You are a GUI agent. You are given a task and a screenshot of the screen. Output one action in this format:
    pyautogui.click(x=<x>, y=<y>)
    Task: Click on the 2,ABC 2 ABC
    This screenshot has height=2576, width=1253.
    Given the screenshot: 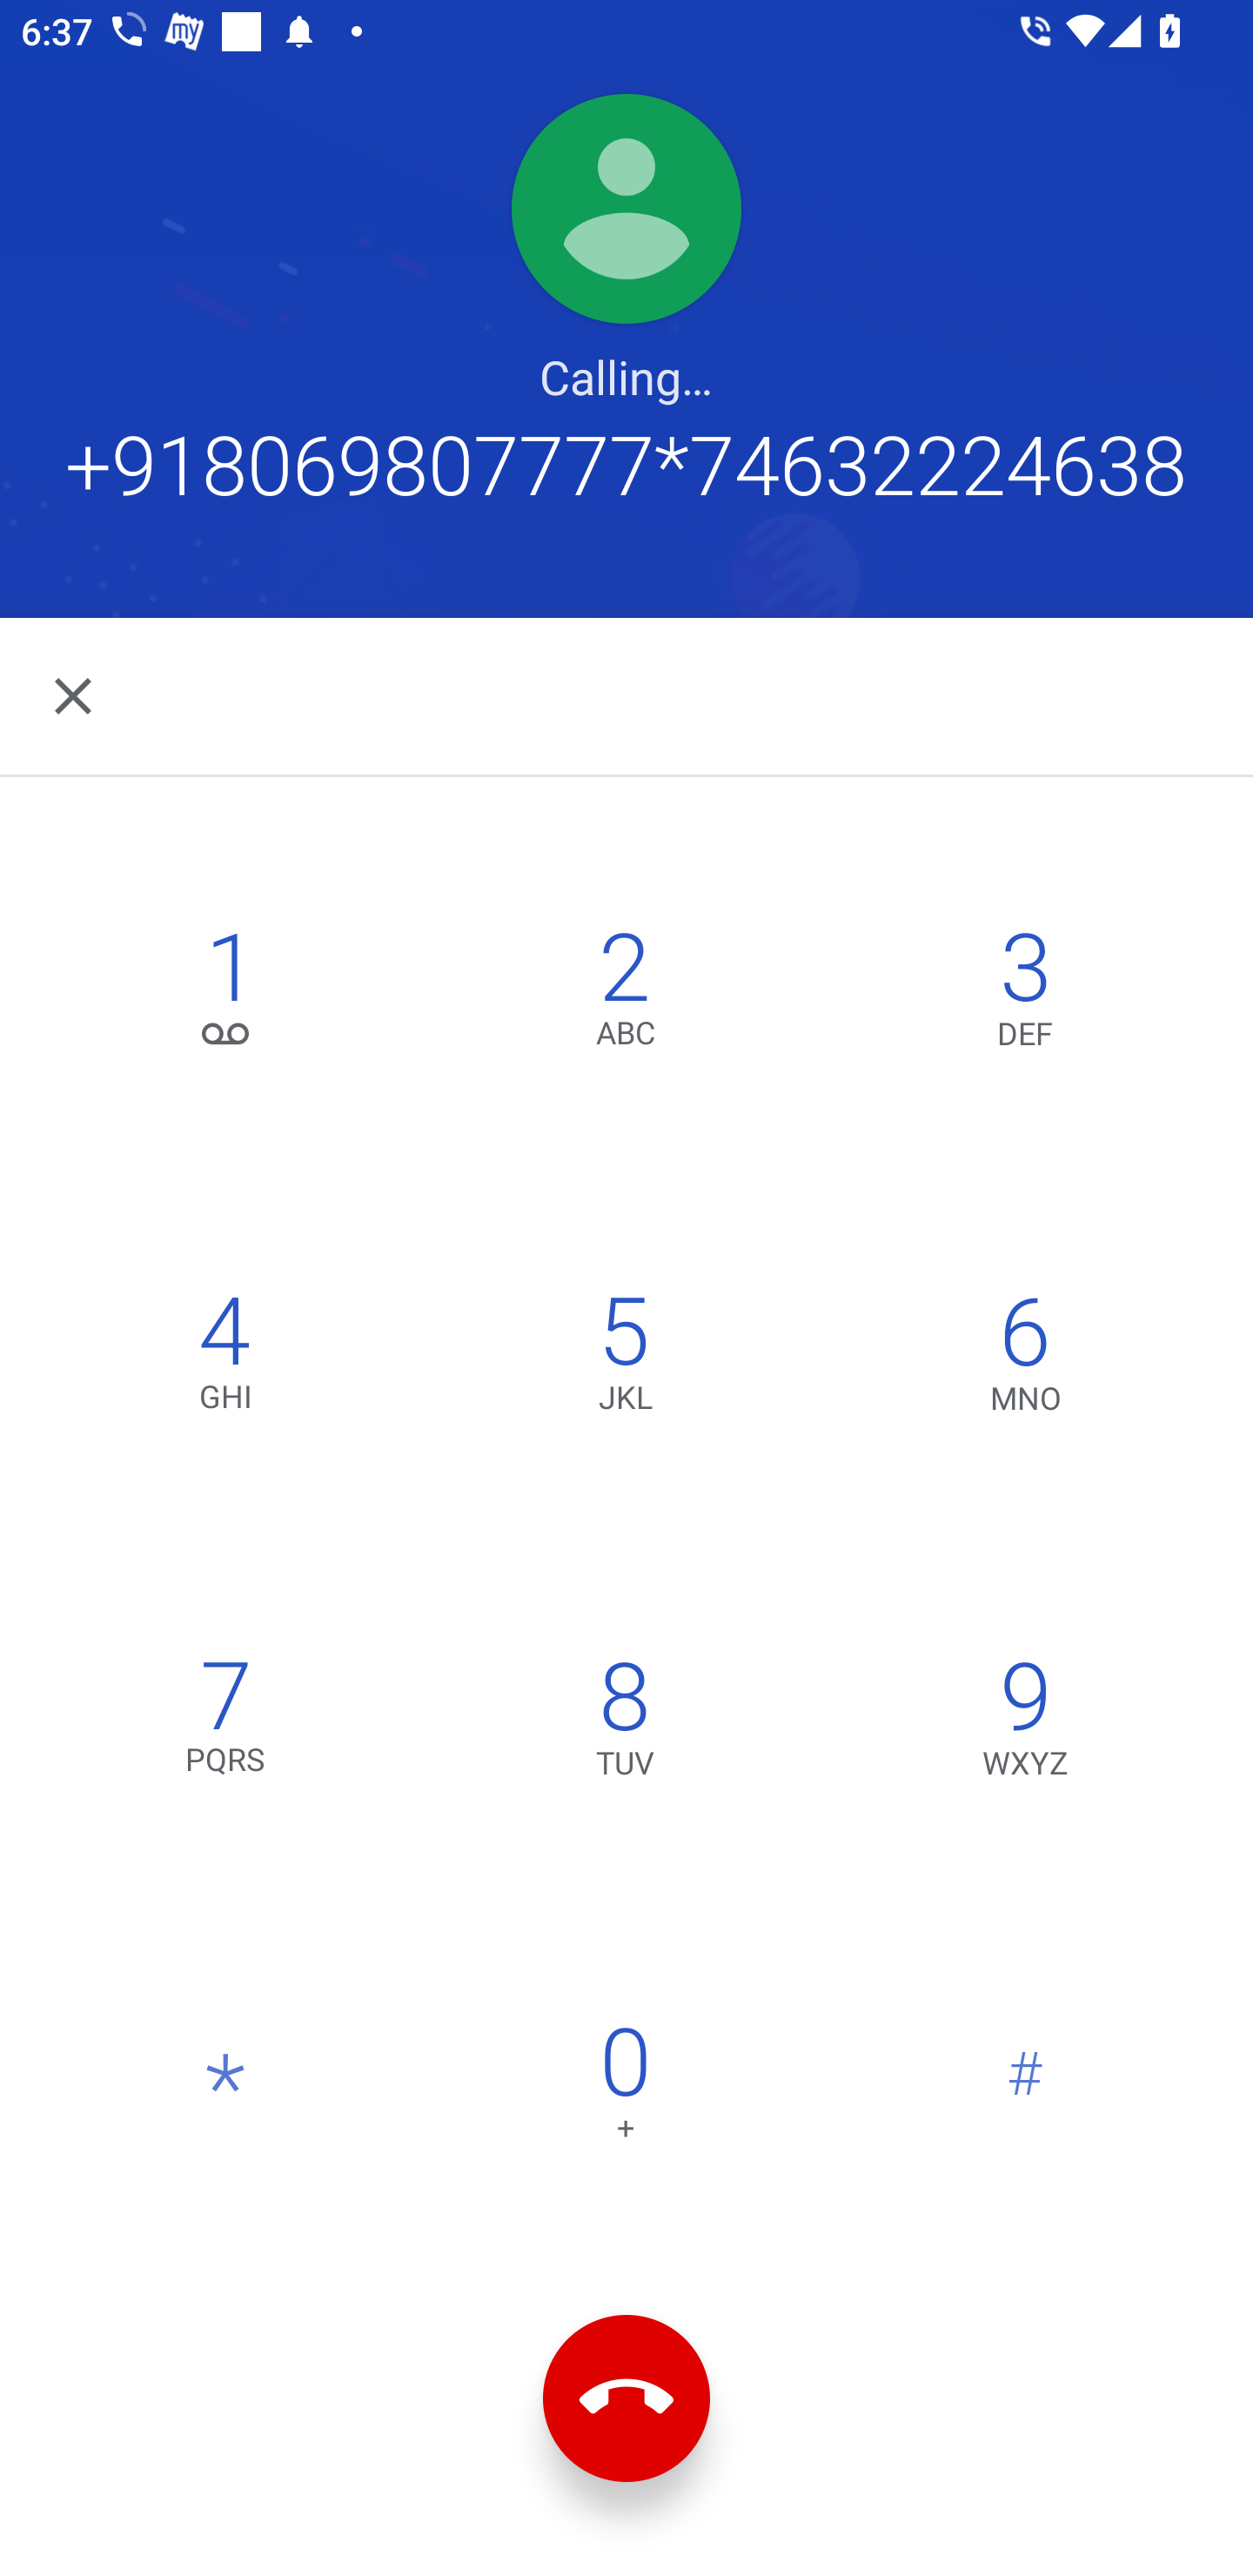 What is the action you would take?
    pyautogui.click(x=625, y=996)
    